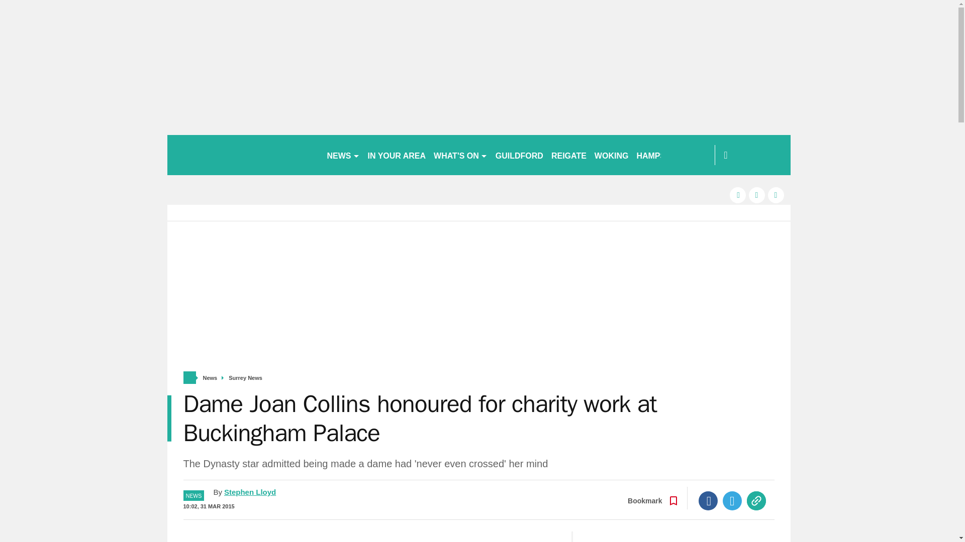 Image resolution: width=965 pixels, height=542 pixels. I want to click on HAMPSHIRE, so click(660, 155).